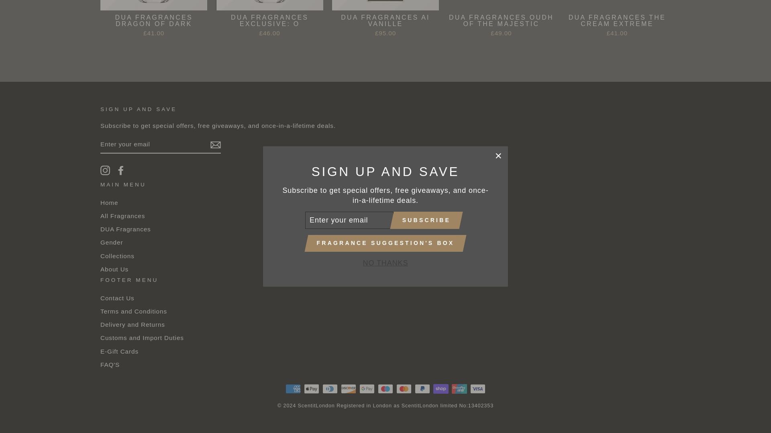  Describe the element at coordinates (367, 388) in the screenshot. I see `Google Pay` at that location.